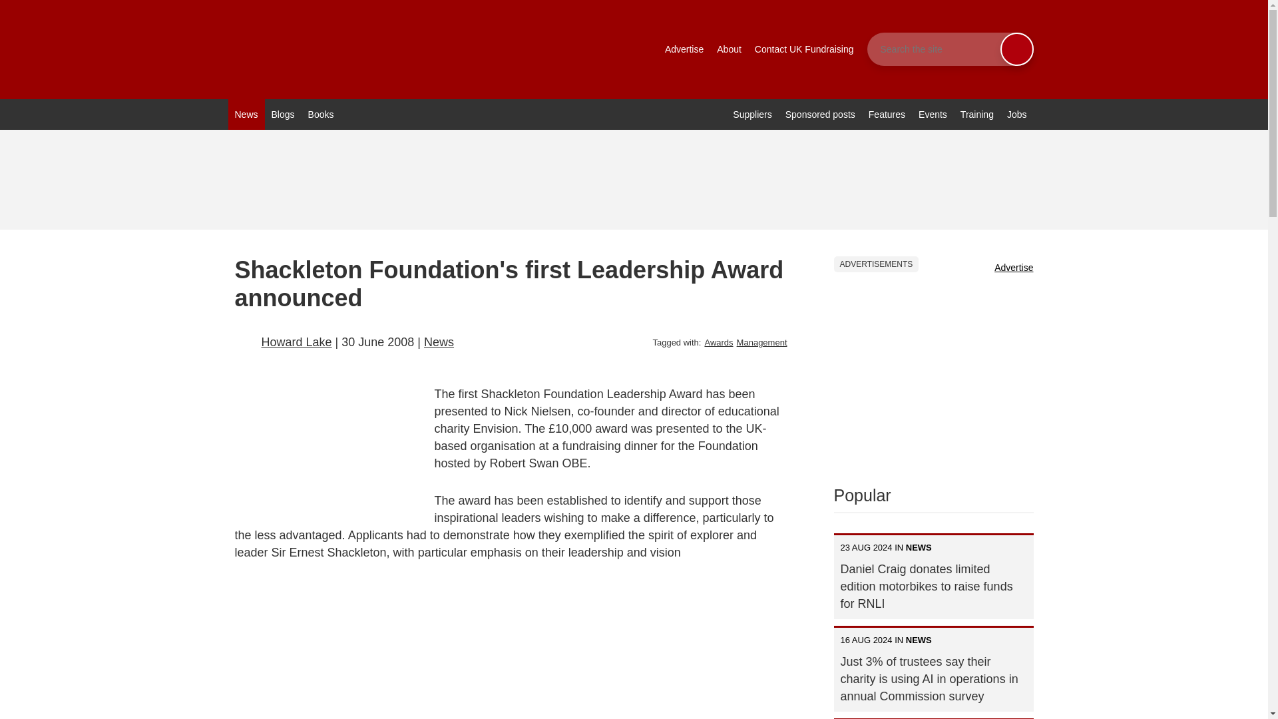  What do you see at coordinates (377, 640) in the screenshot?
I see `Nick Nielsen` at bounding box center [377, 640].